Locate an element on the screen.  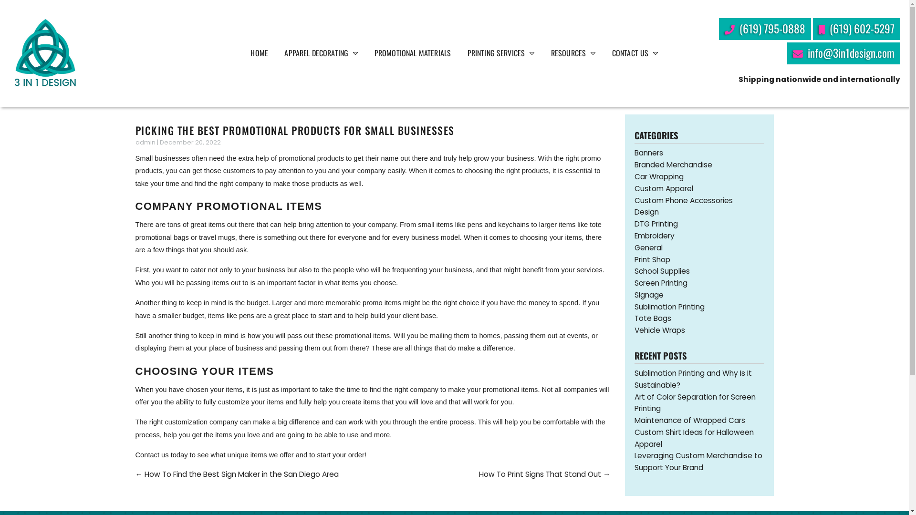
CONTACT US is located at coordinates (635, 53).